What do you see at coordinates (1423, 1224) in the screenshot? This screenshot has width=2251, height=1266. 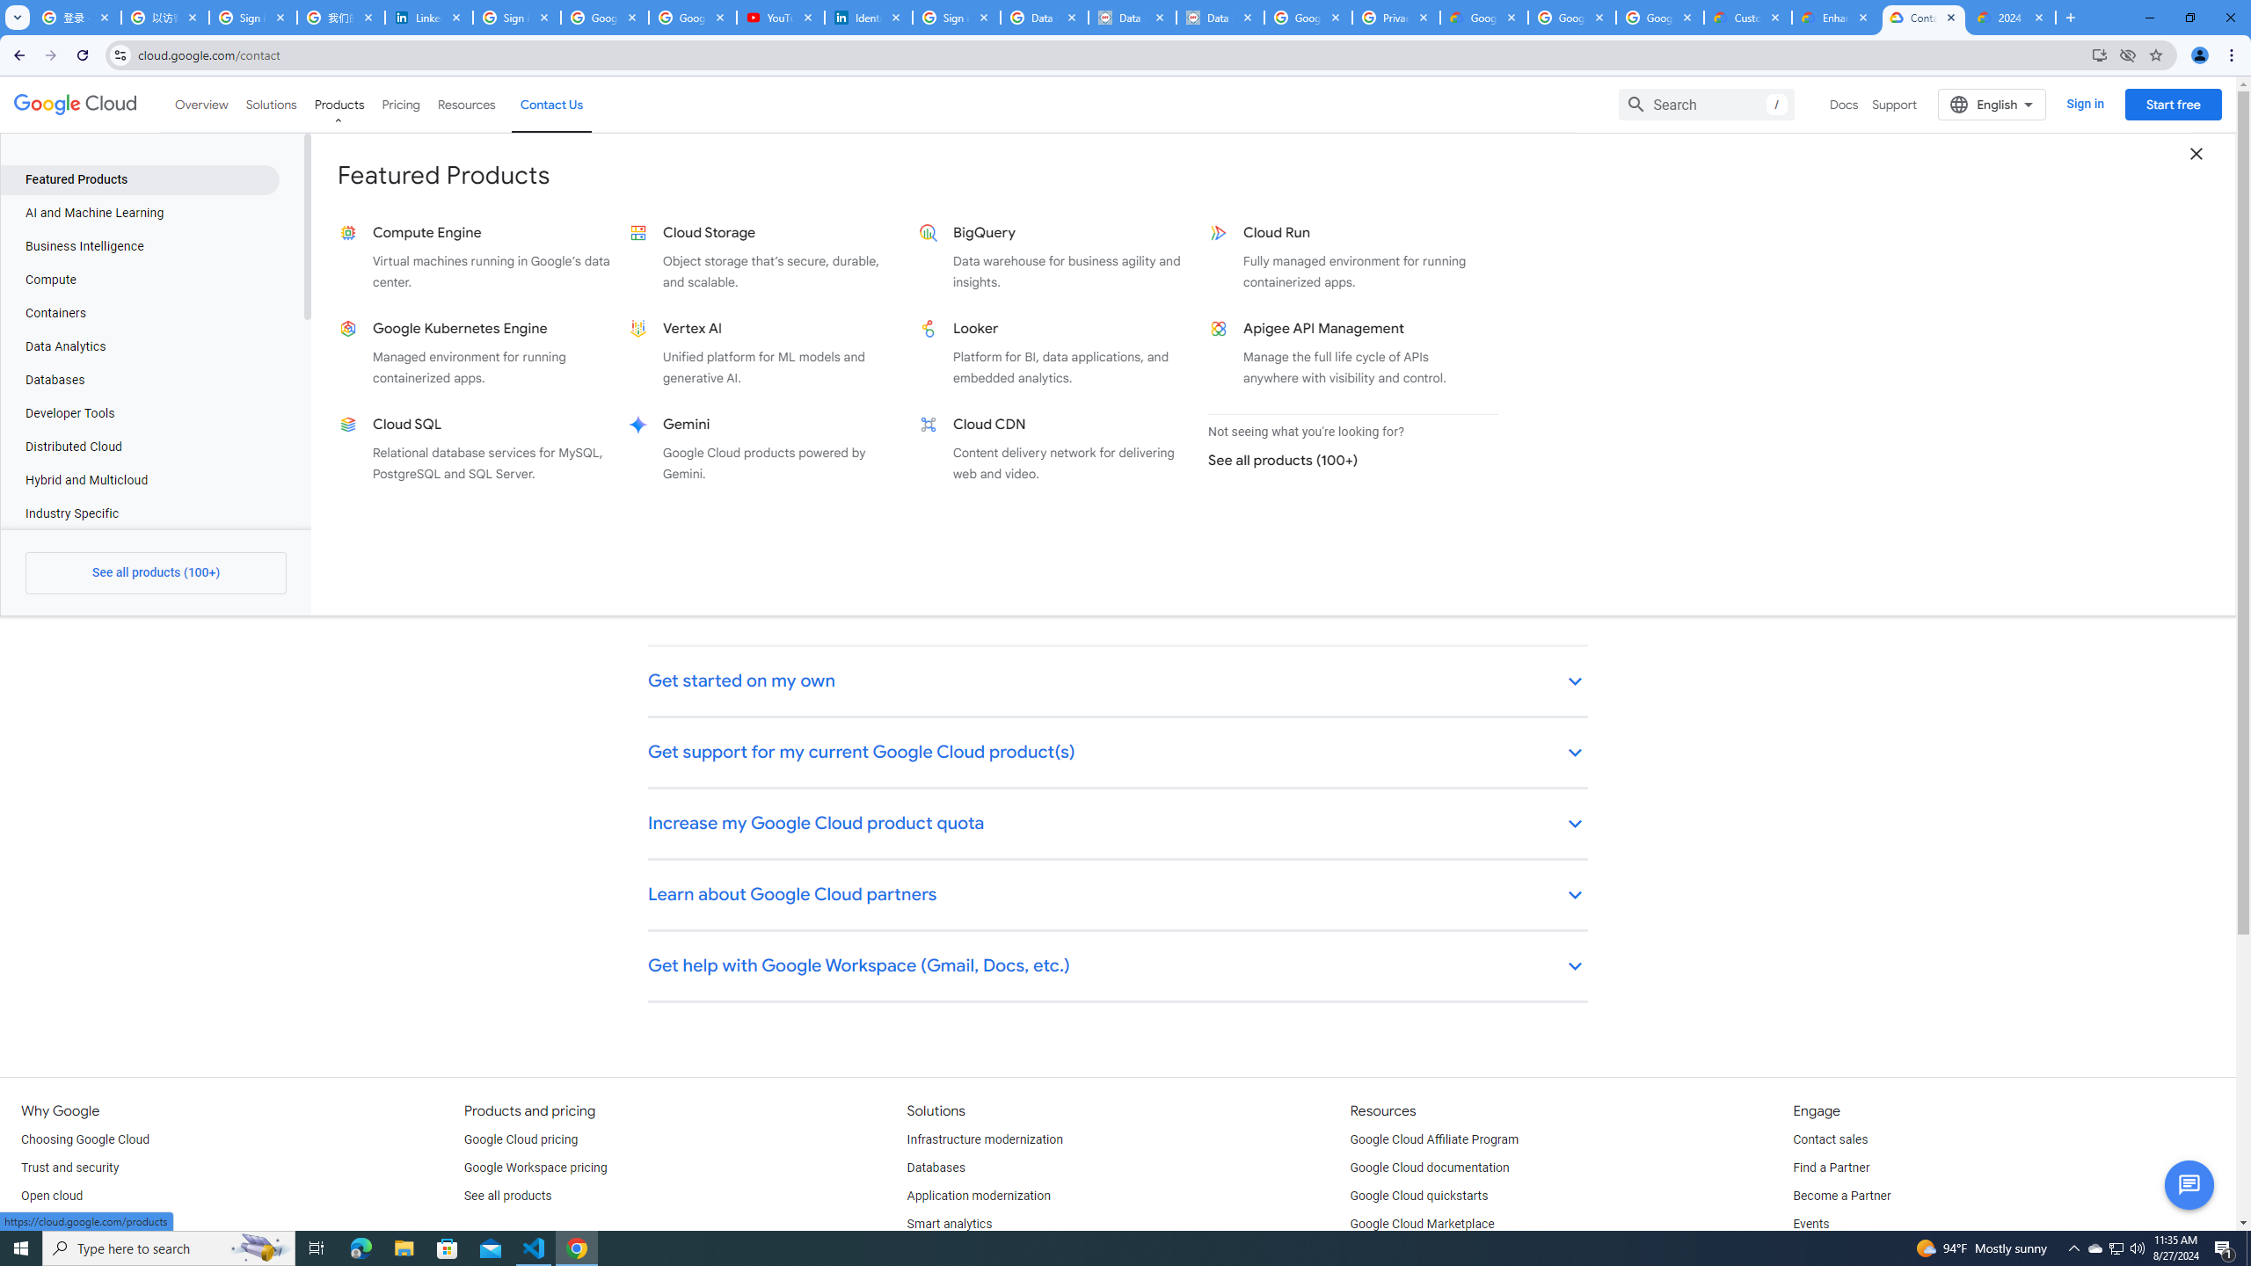 I see `Google Cloud Marketplace` at bounding box center [1423, 1224].